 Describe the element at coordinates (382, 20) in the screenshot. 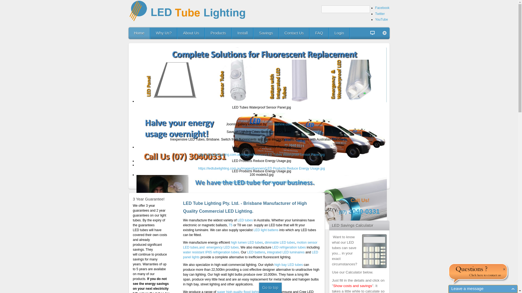

I see `YouTube` at that location.